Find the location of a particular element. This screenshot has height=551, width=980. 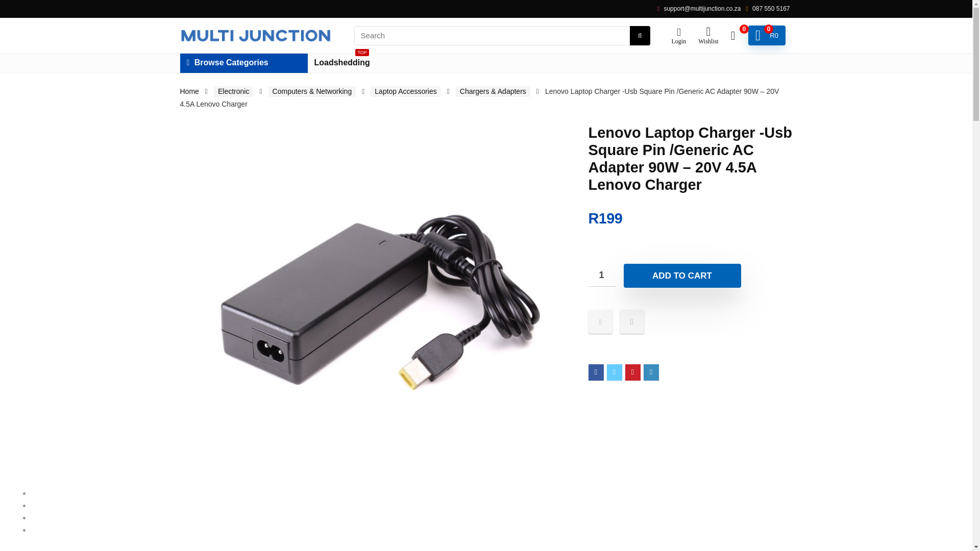

1 is located at coordinates (767, 36).